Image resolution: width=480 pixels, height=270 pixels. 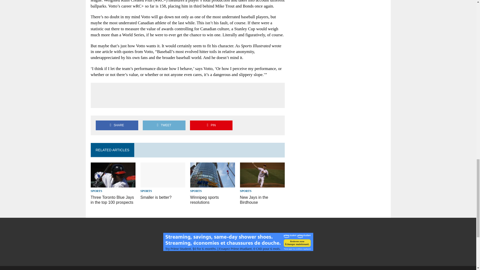 I want to click on Three Toronto Blue Jays in the top 100 prospects, so click(x=112, y=200).